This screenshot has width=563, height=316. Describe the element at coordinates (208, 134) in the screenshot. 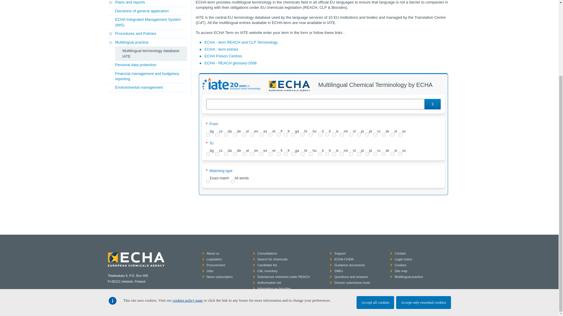

I see `bg` at that location.